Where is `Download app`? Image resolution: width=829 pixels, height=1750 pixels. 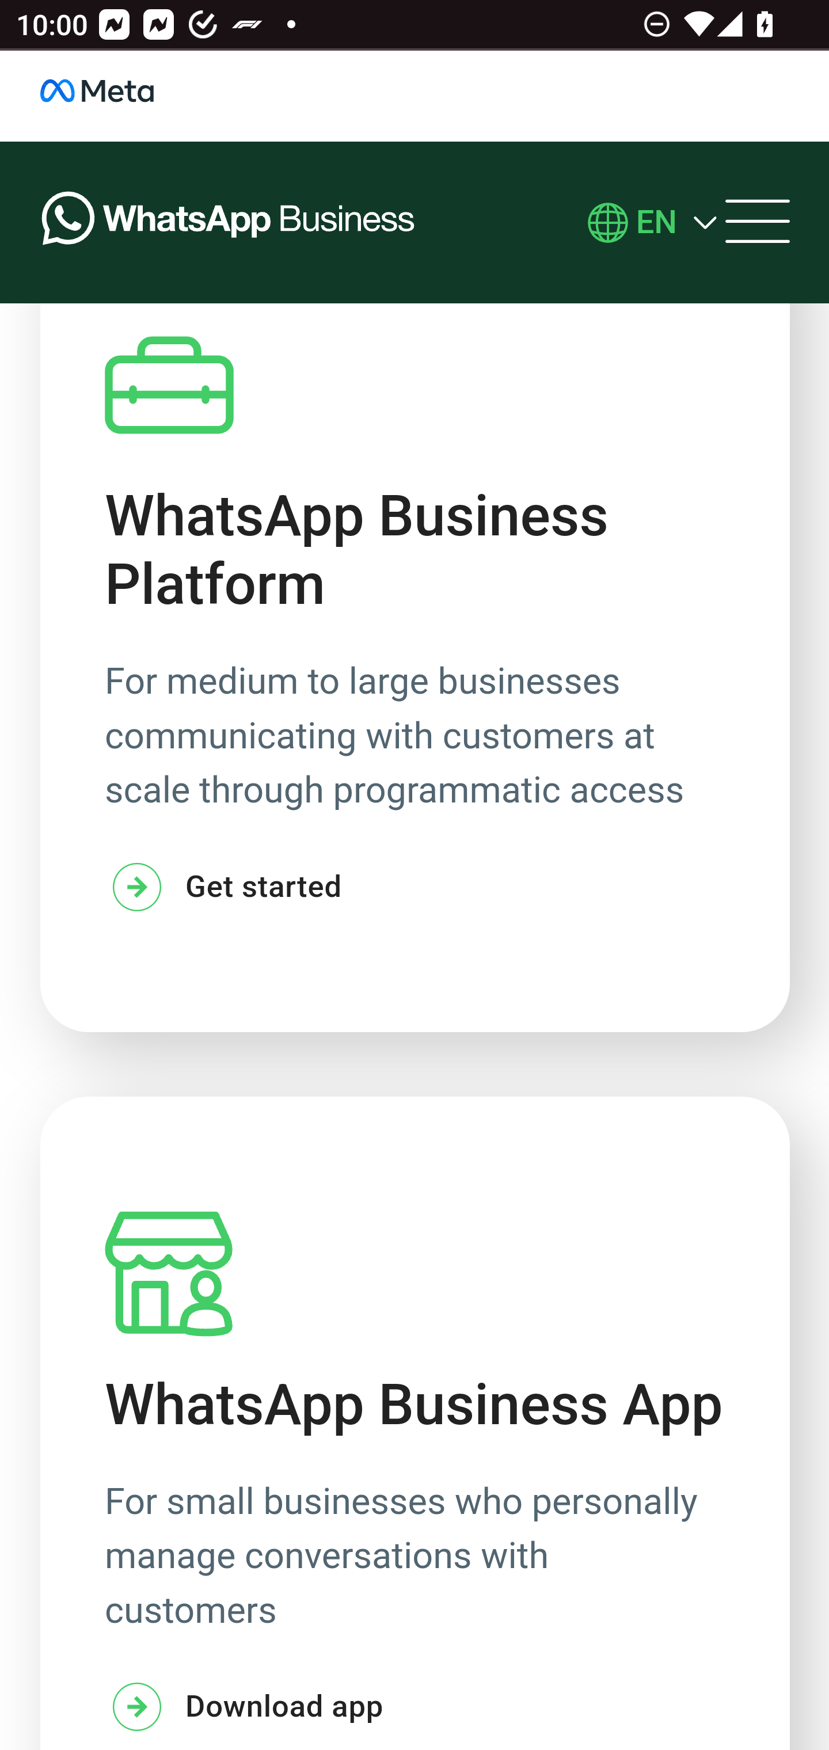 Download app is located at coordinates (244, 1710).